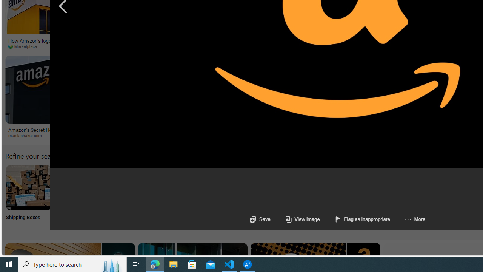 Image resolution: width=483 pixels, height=272 pixels. I want to click on Amazon Package Delivery, so click(278, 187).